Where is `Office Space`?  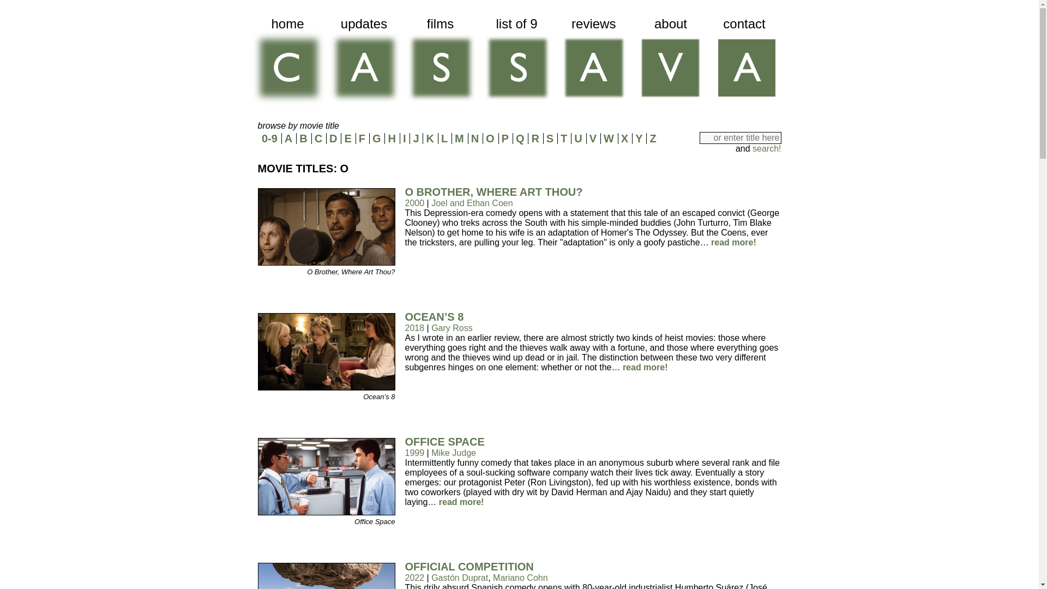 Office Space is located at coordinates (326, 512).